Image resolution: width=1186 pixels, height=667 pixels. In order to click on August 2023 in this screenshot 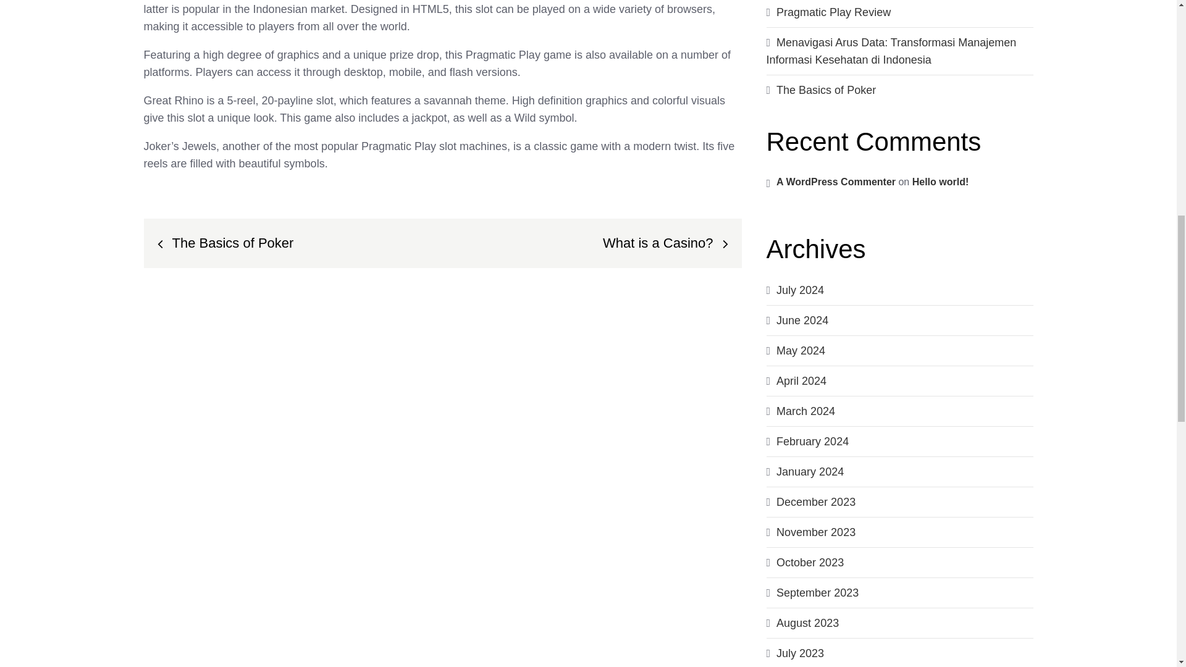, I will do `click(807, 623)`.